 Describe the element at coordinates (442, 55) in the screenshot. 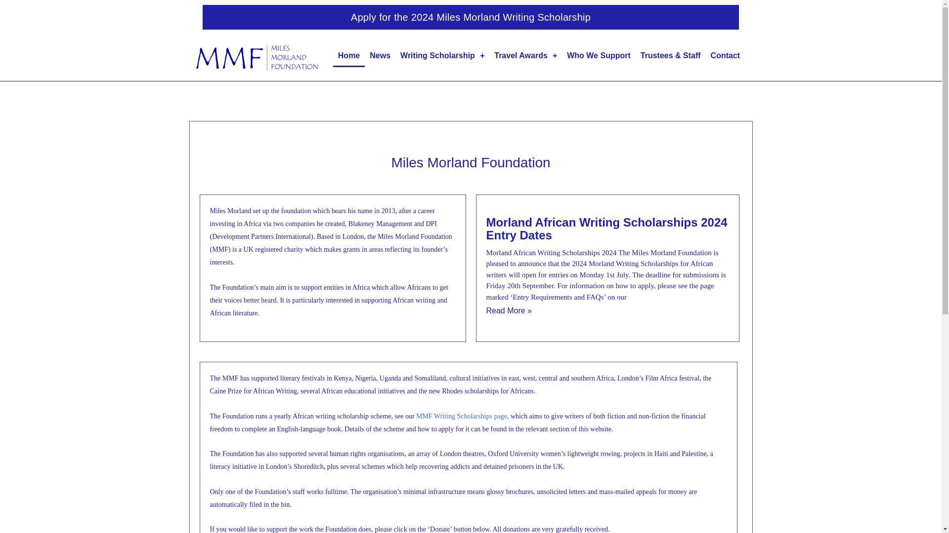

I see `Writing Scholarship` at that location.